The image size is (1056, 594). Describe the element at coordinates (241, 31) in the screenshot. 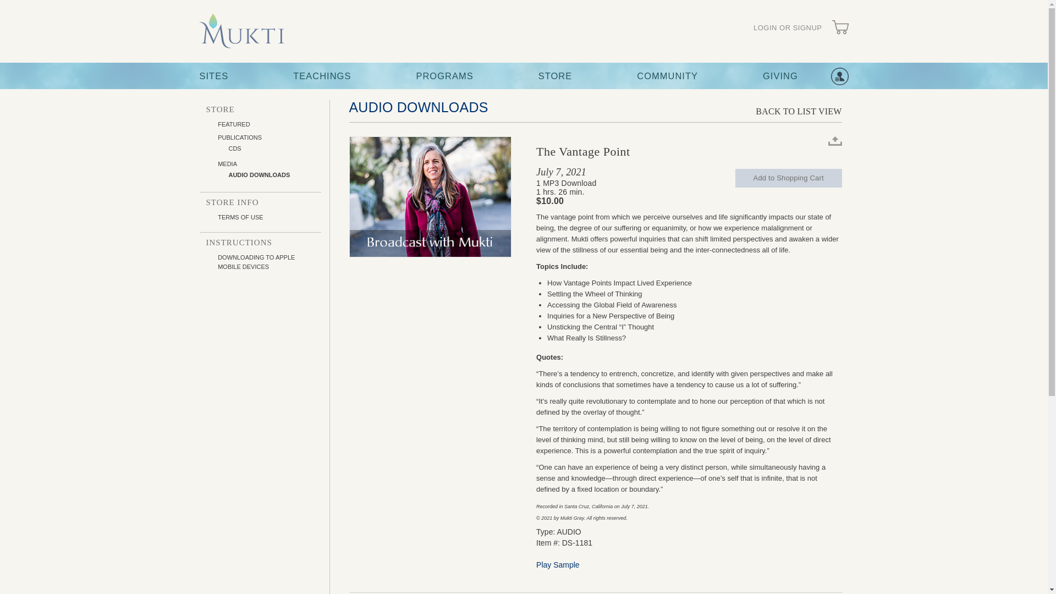

I see `Mukti` at that location.